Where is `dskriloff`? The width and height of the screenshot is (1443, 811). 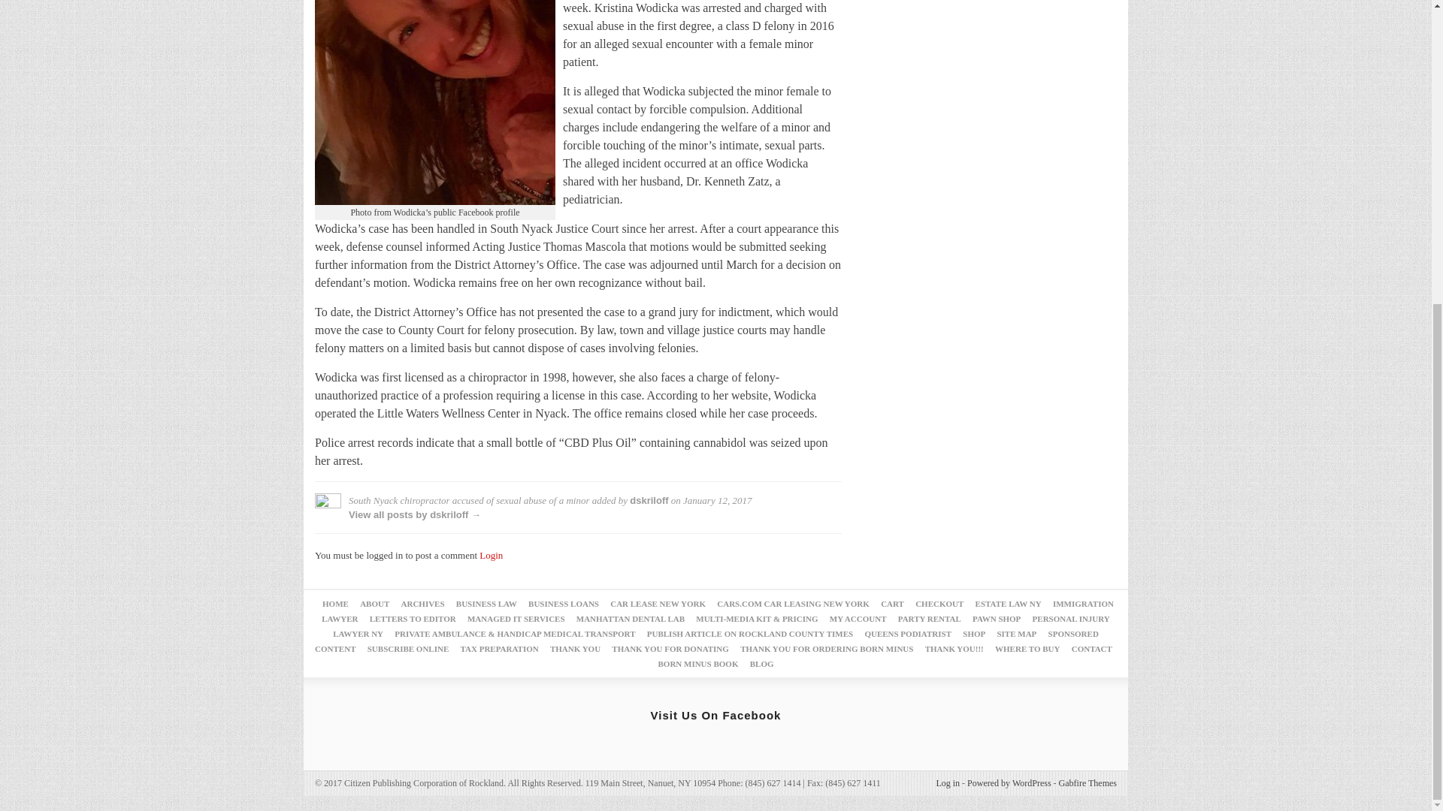
dskriloff is located at coordinates (648, 500).